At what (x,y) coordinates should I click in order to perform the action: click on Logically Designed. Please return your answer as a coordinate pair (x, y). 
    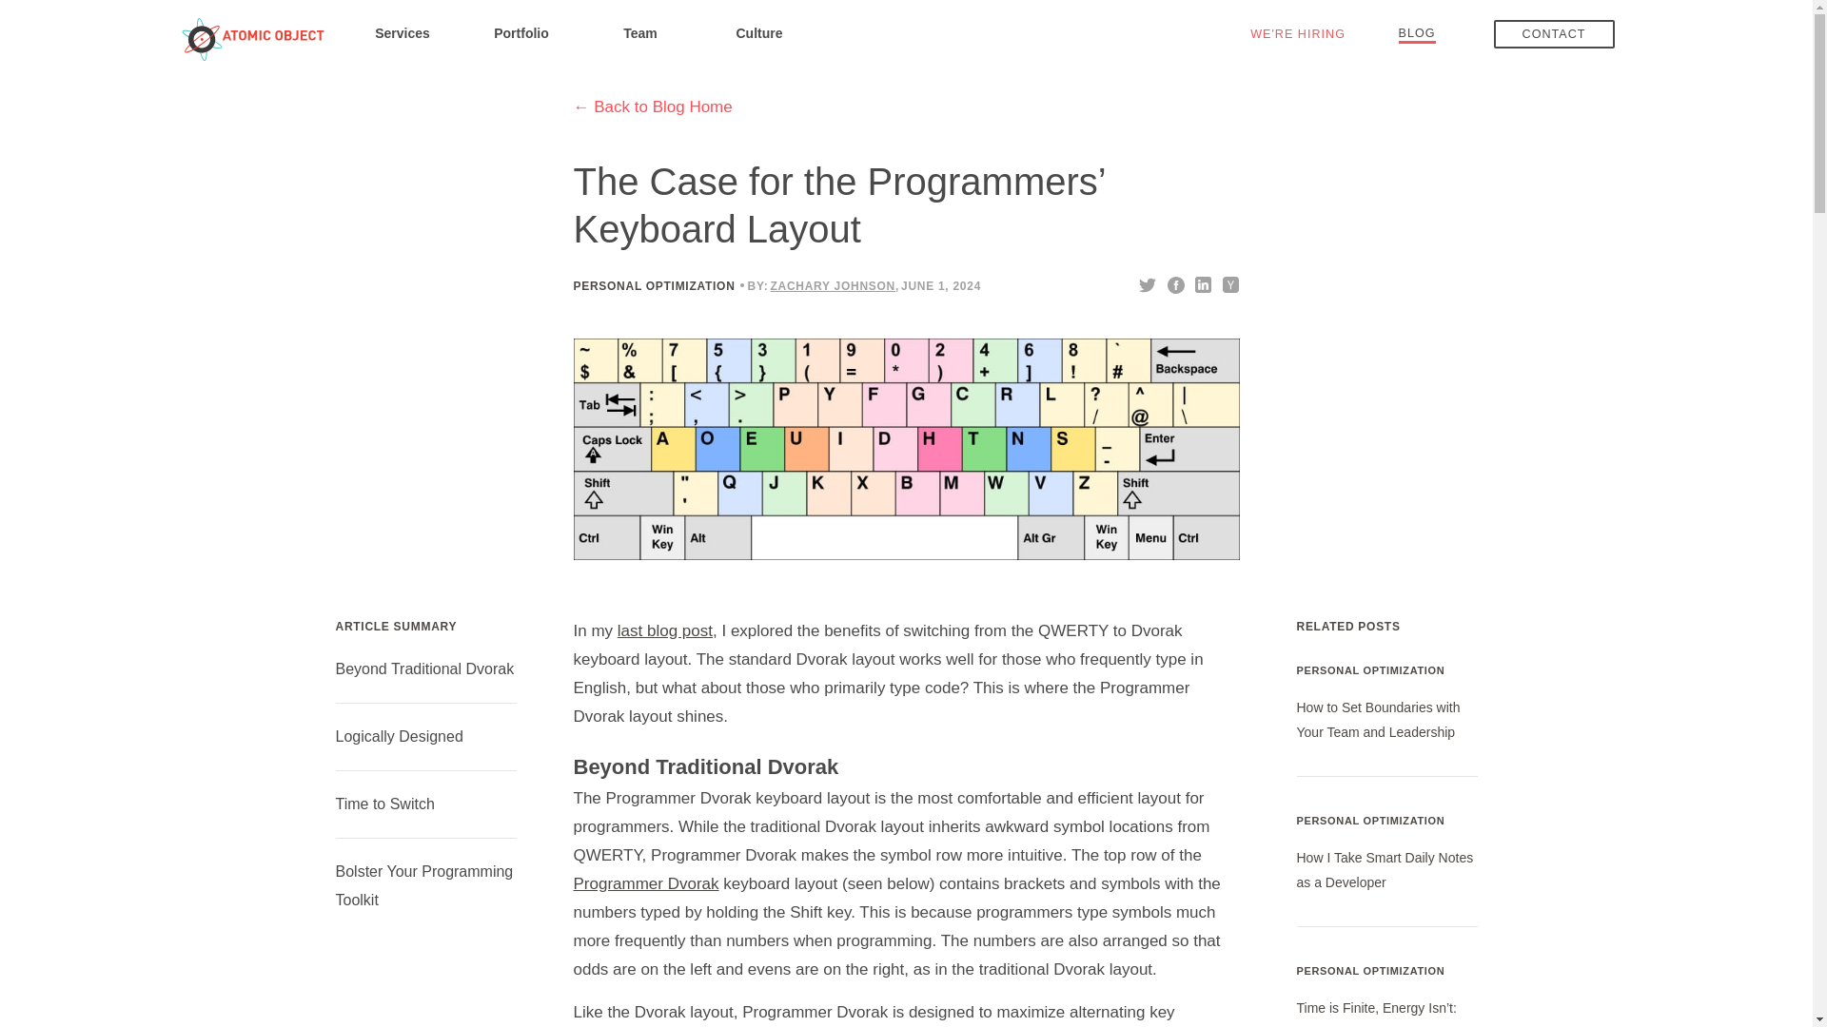
    Looking at the image, I should click on (398, 736).